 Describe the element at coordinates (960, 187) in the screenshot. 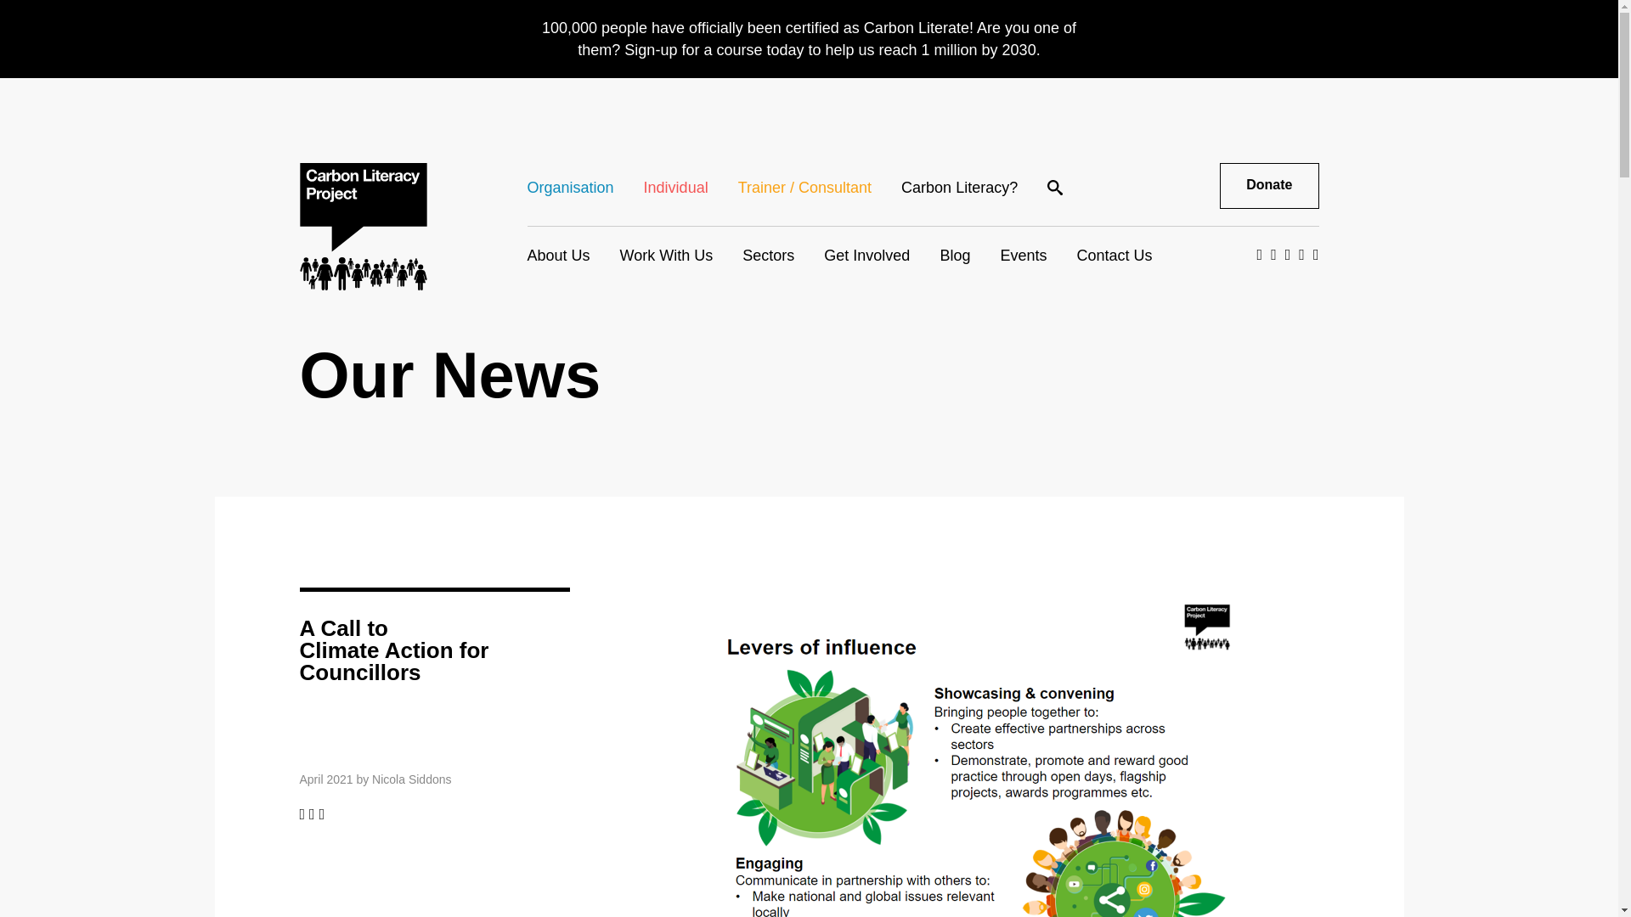

I see `Carbon Literacy?` at that location.